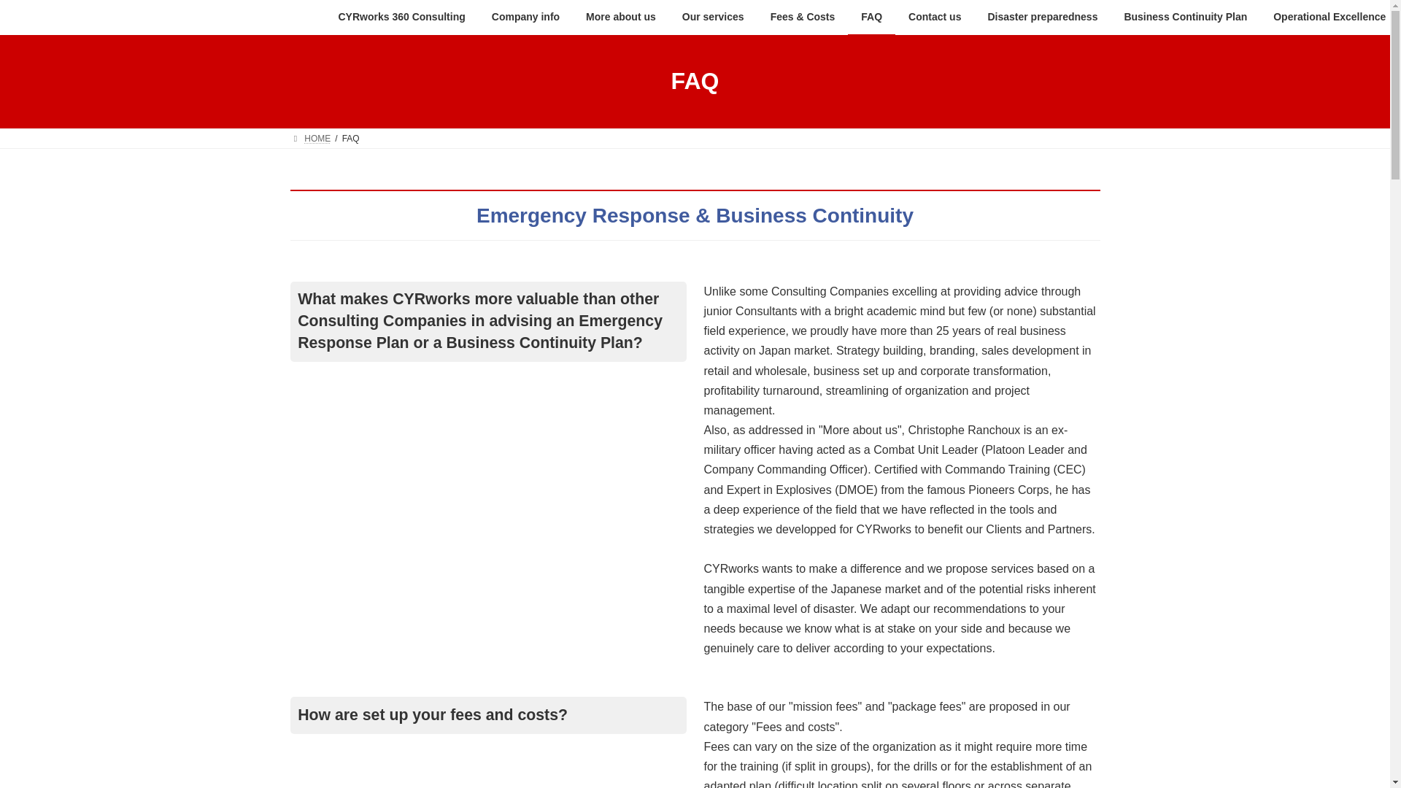 This screenshot has height=788, width=1401. Describe the element at coordinates (934, 18) in the screenshot. I see `Contact us` at that location.